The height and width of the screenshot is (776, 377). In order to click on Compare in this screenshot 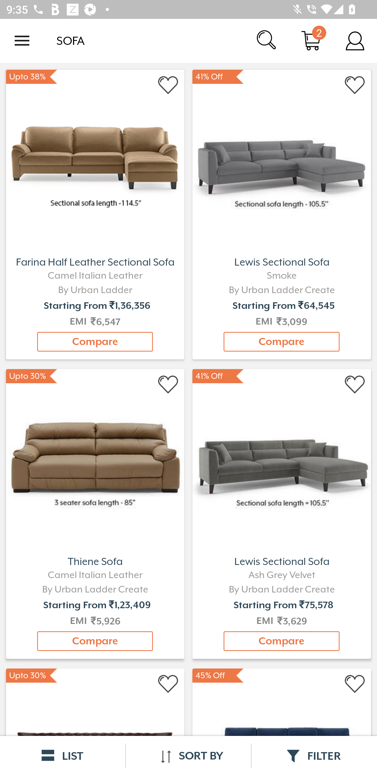, I will do `click(281, 342)`.